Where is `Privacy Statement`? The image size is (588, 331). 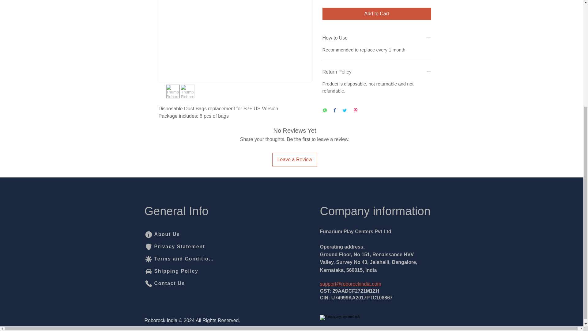 Privacy Statement is located at coordinates (175, 247).